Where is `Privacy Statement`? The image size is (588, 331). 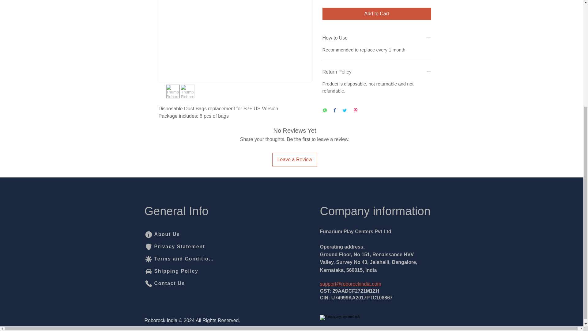 Privacy Statement is located at coordinates (175, 247).